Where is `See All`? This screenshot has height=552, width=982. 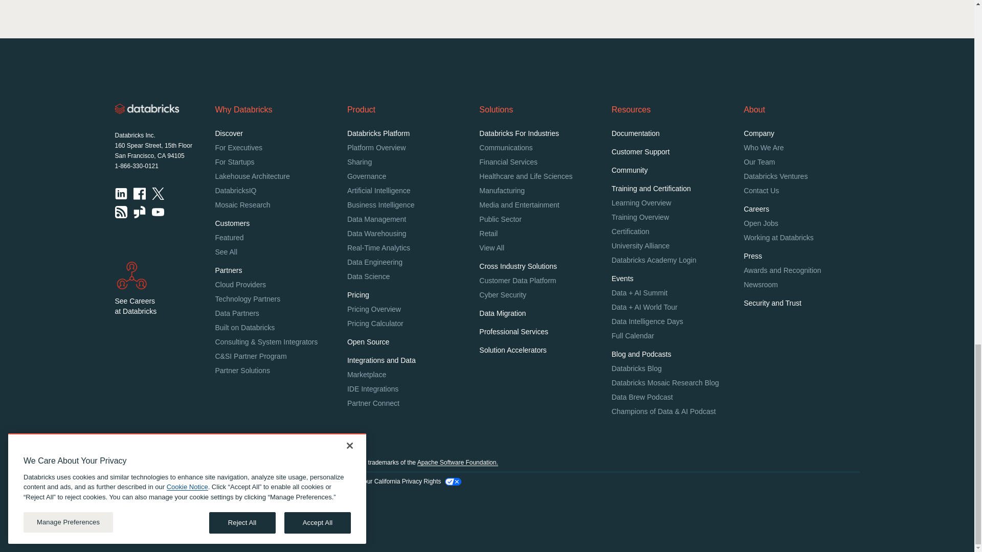
See All is located at coordinates (226, 251).